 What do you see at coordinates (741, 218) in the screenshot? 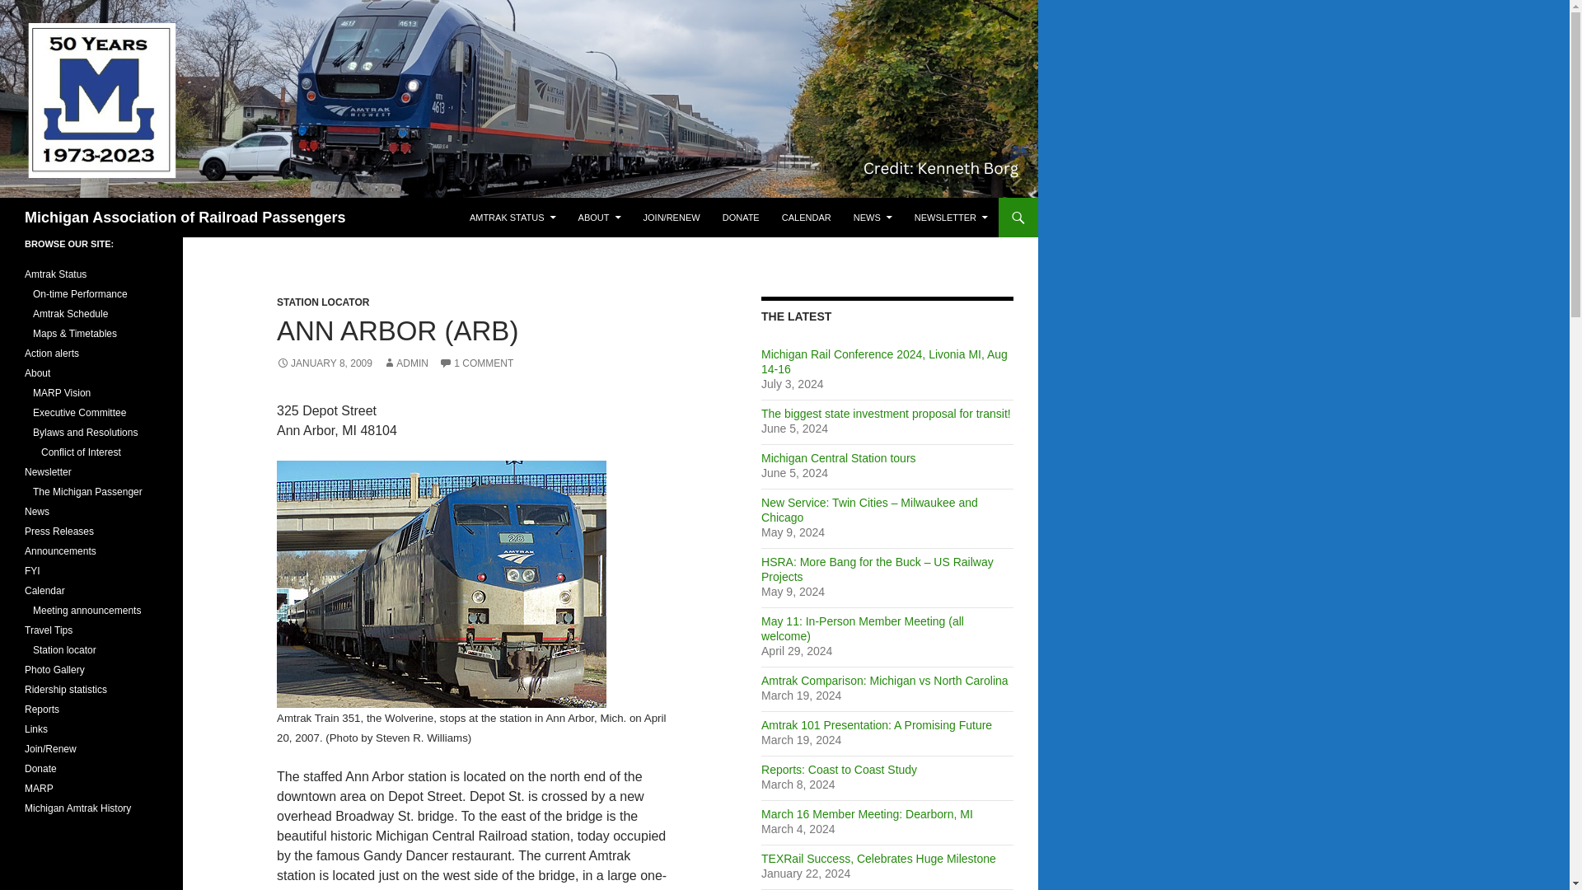
I see `DONATE` at bounding box center [741, 218].